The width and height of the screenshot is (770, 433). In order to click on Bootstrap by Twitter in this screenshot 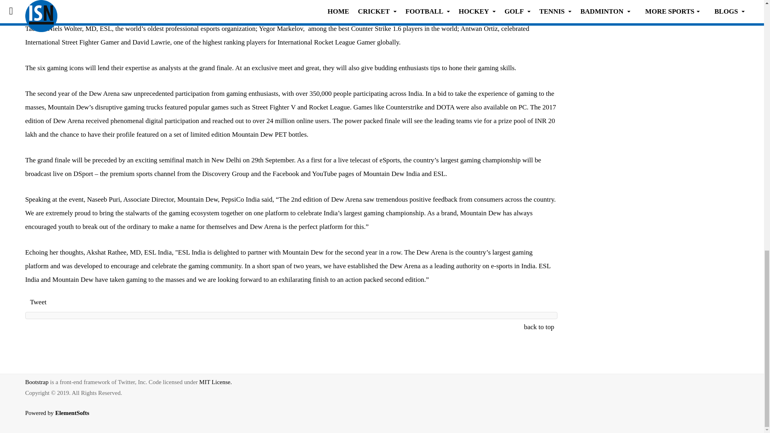, I will do `click(37, 382)`.